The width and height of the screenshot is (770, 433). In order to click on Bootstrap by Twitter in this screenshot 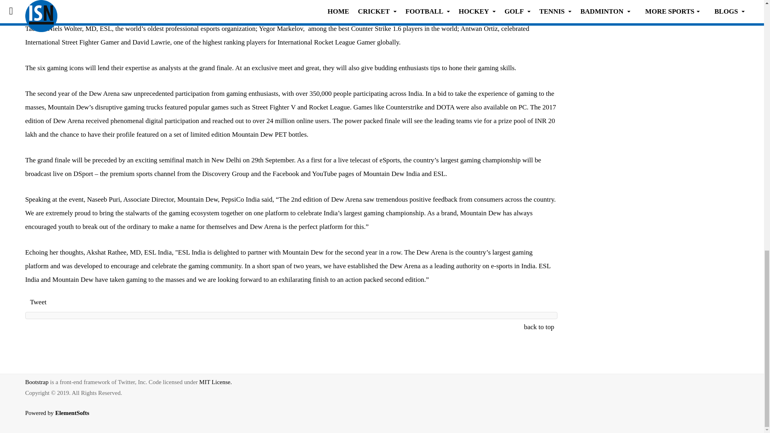, I will do `click(37, 382)`.